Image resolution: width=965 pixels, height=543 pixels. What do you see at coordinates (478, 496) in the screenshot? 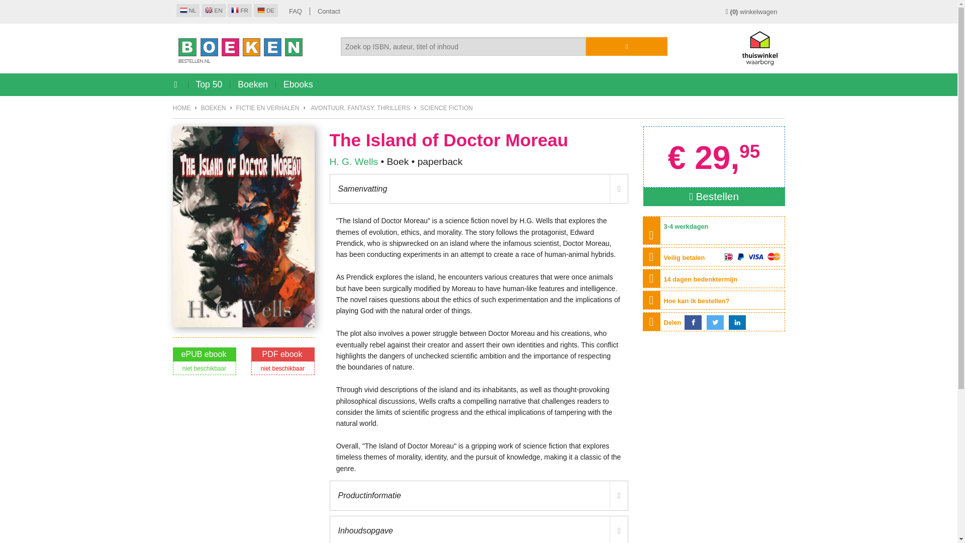
I see `Productinformatie` at bounding box center [478, 496].